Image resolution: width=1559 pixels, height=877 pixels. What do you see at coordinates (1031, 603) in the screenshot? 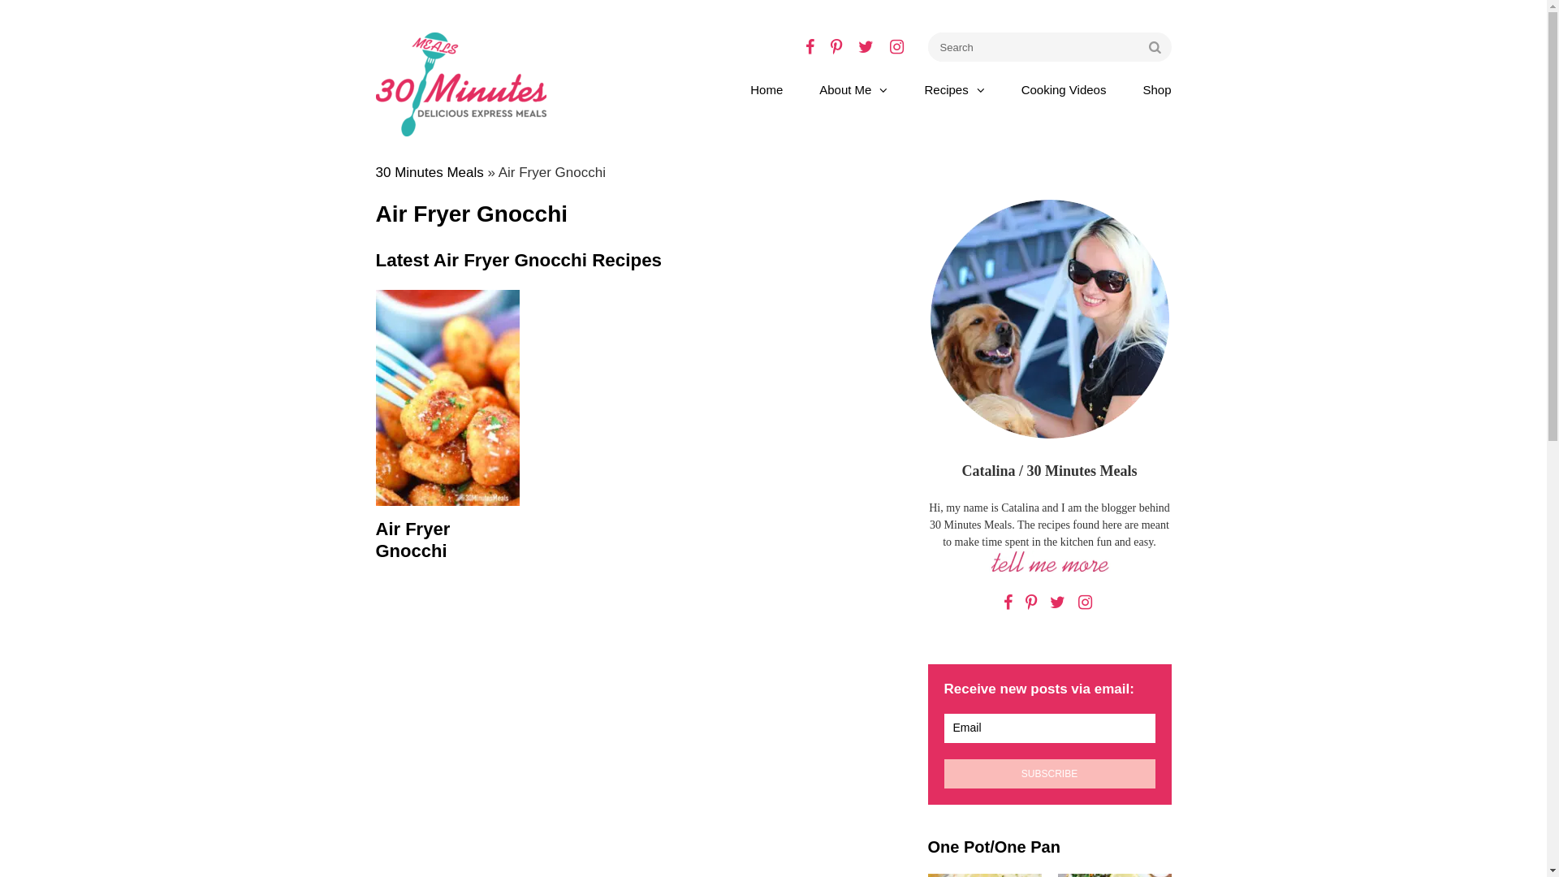
I see `Pinterest` at bounding box center [1031, 603].